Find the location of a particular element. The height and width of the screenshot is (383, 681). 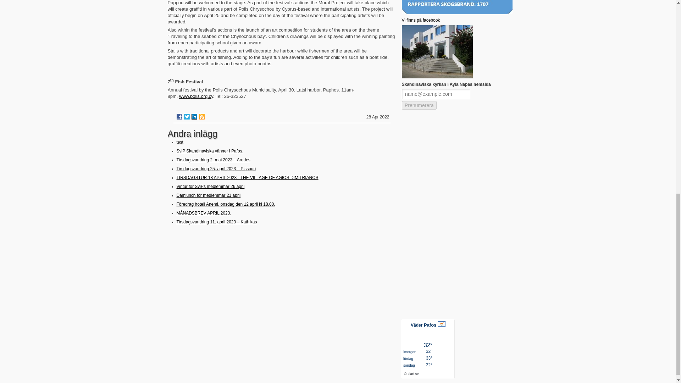

TIRSDAGSTUR 18 APRIL 2023 - THE VILLAGE OF AGIOS DIMITRIANOS is located at coordinates (248, 177).